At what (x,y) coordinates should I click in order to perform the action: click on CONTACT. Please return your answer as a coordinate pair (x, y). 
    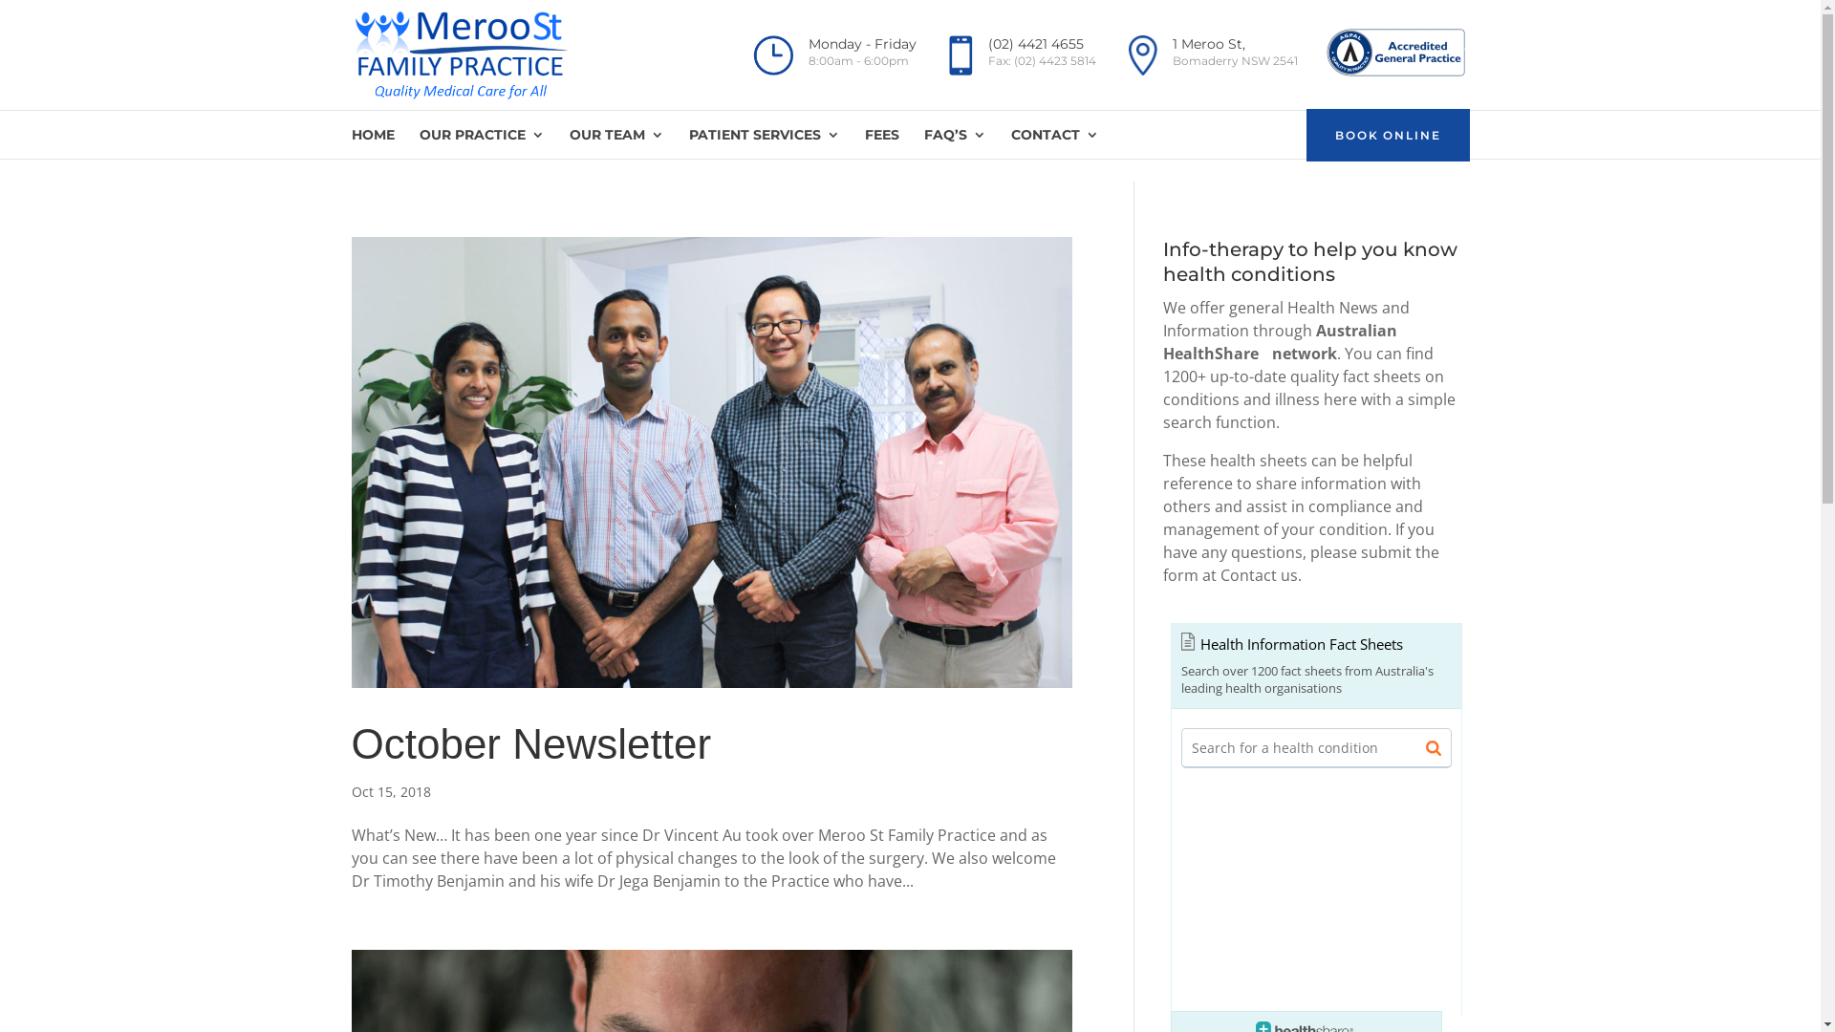
    Looking at the image, I should click on (1055, 143).